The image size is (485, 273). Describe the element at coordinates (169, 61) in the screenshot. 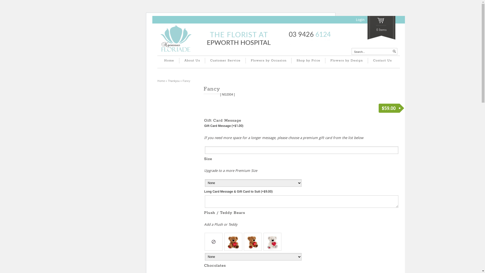

I see `Home` at that location.